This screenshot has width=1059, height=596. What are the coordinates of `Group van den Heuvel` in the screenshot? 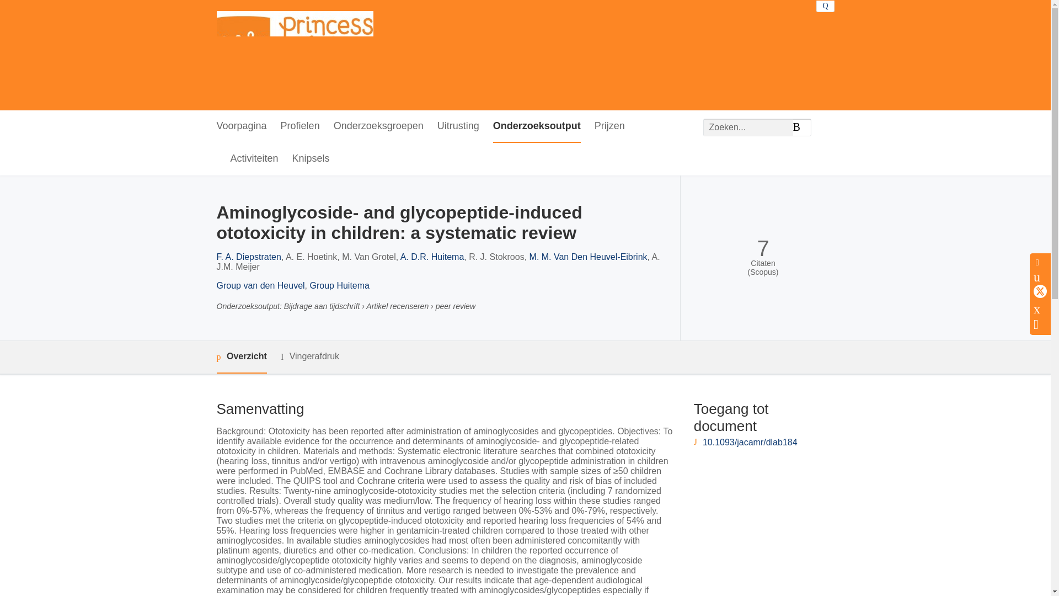 It's located at (260, 285).